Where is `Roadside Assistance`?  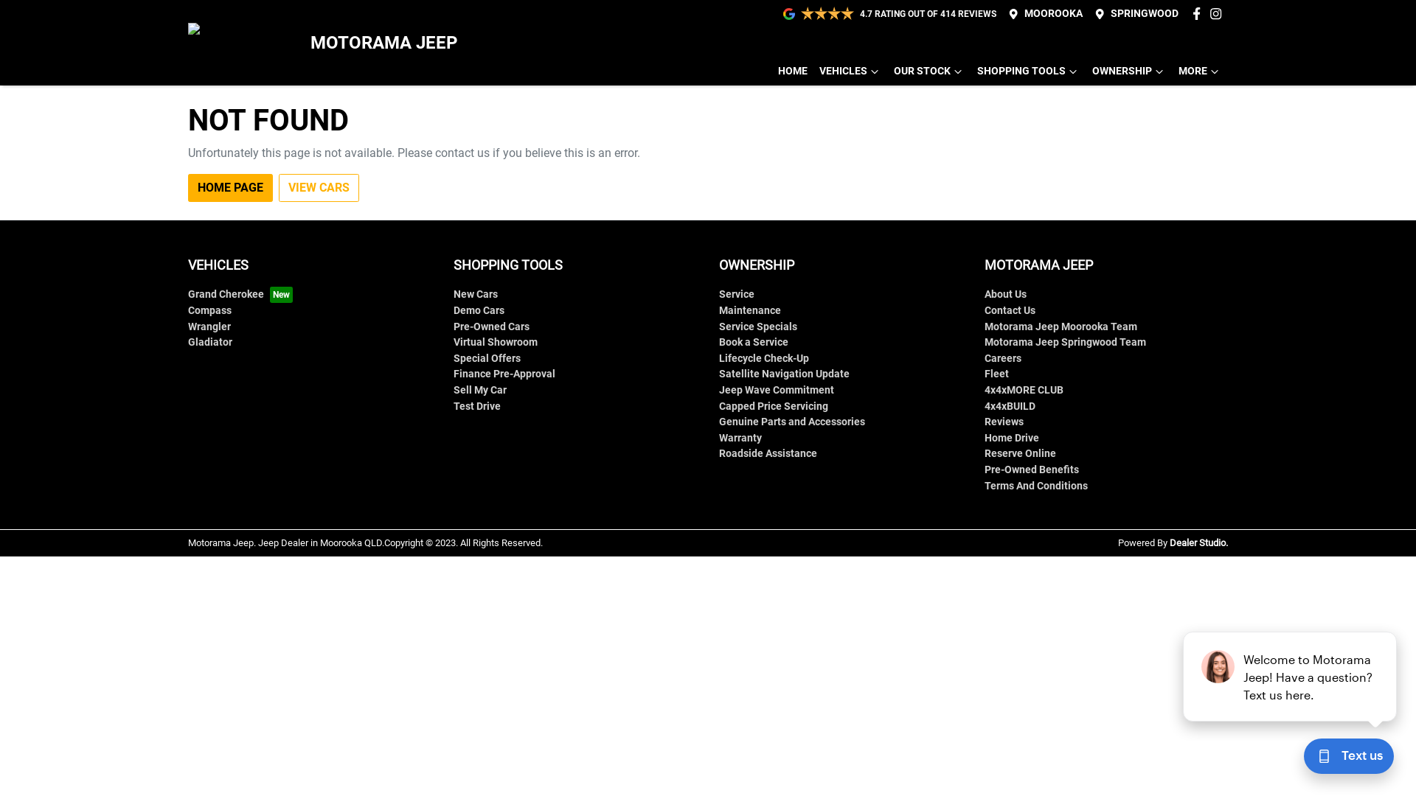 Roadside Assistance is located at coordinates (768, 453).